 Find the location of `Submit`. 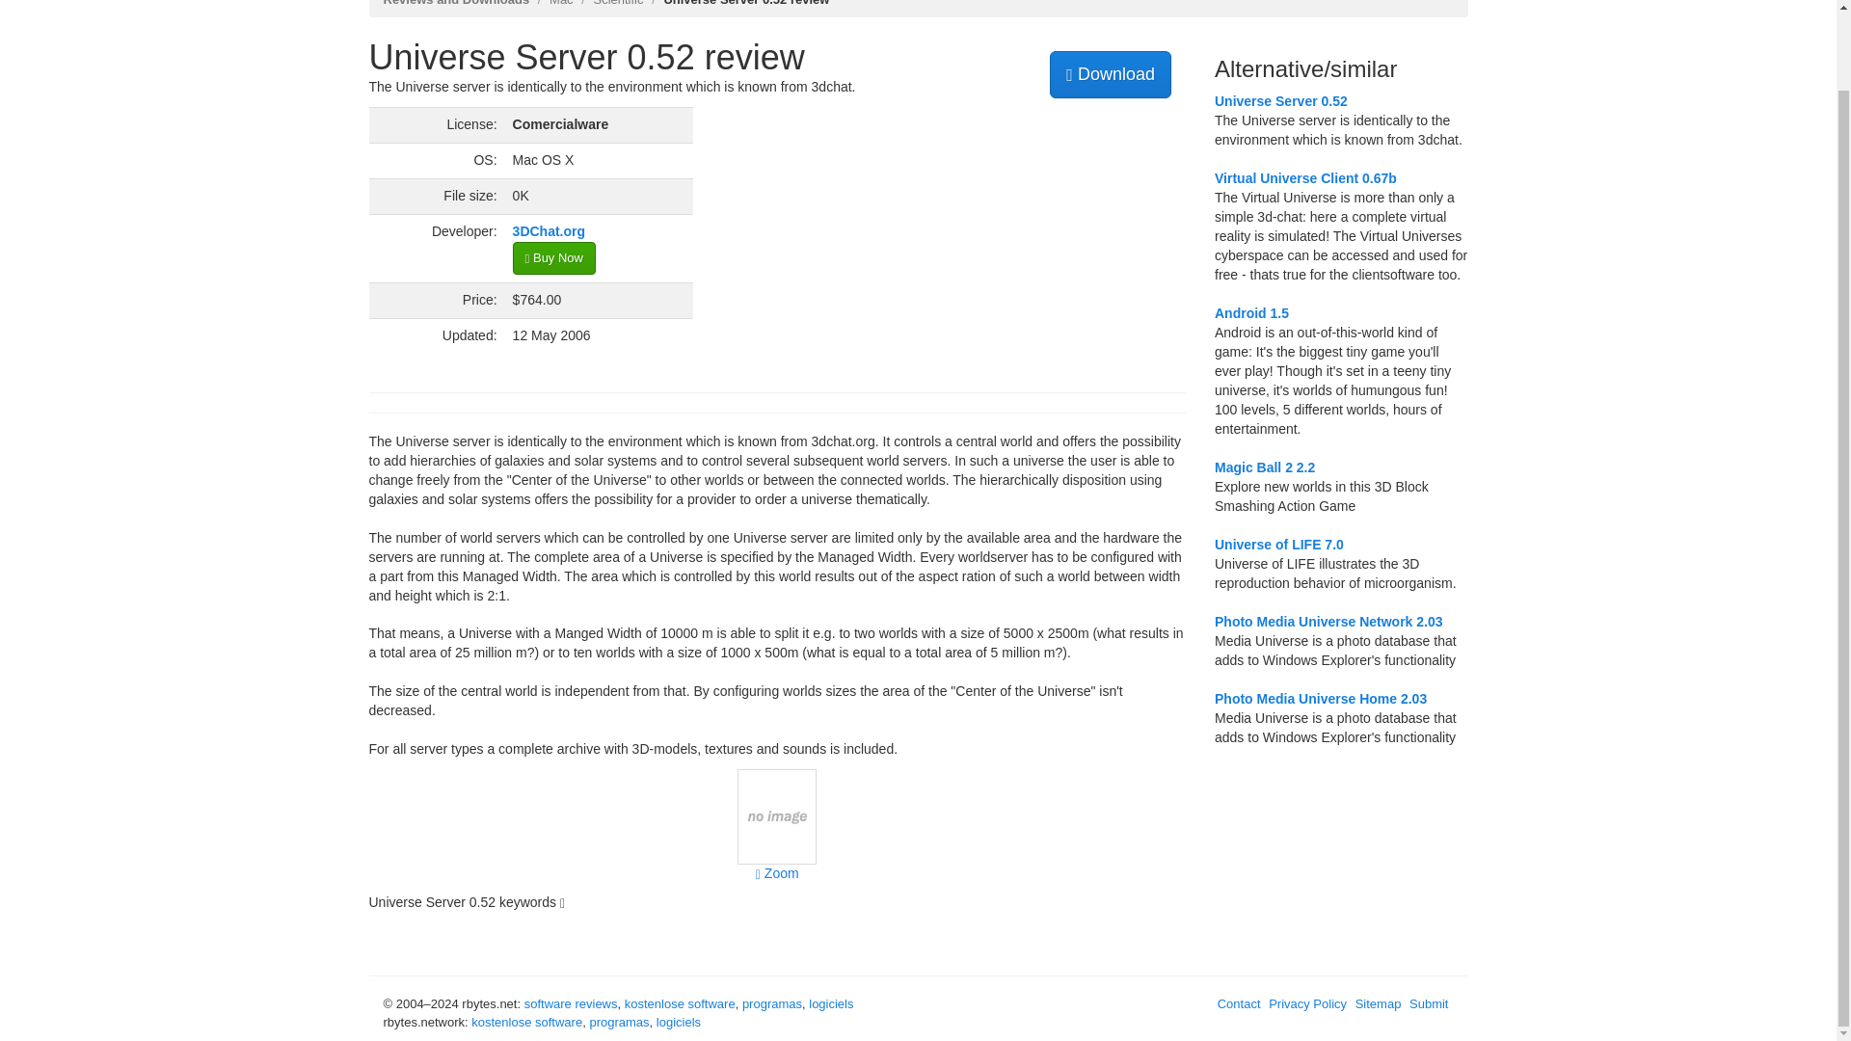

Submit is located at coordinates (1431, 1002).